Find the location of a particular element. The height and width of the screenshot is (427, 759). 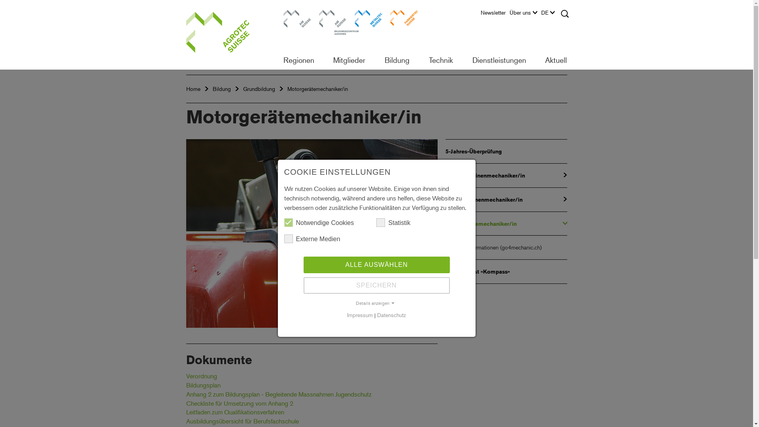

Grundbildung is located at coordinates (259, 89).